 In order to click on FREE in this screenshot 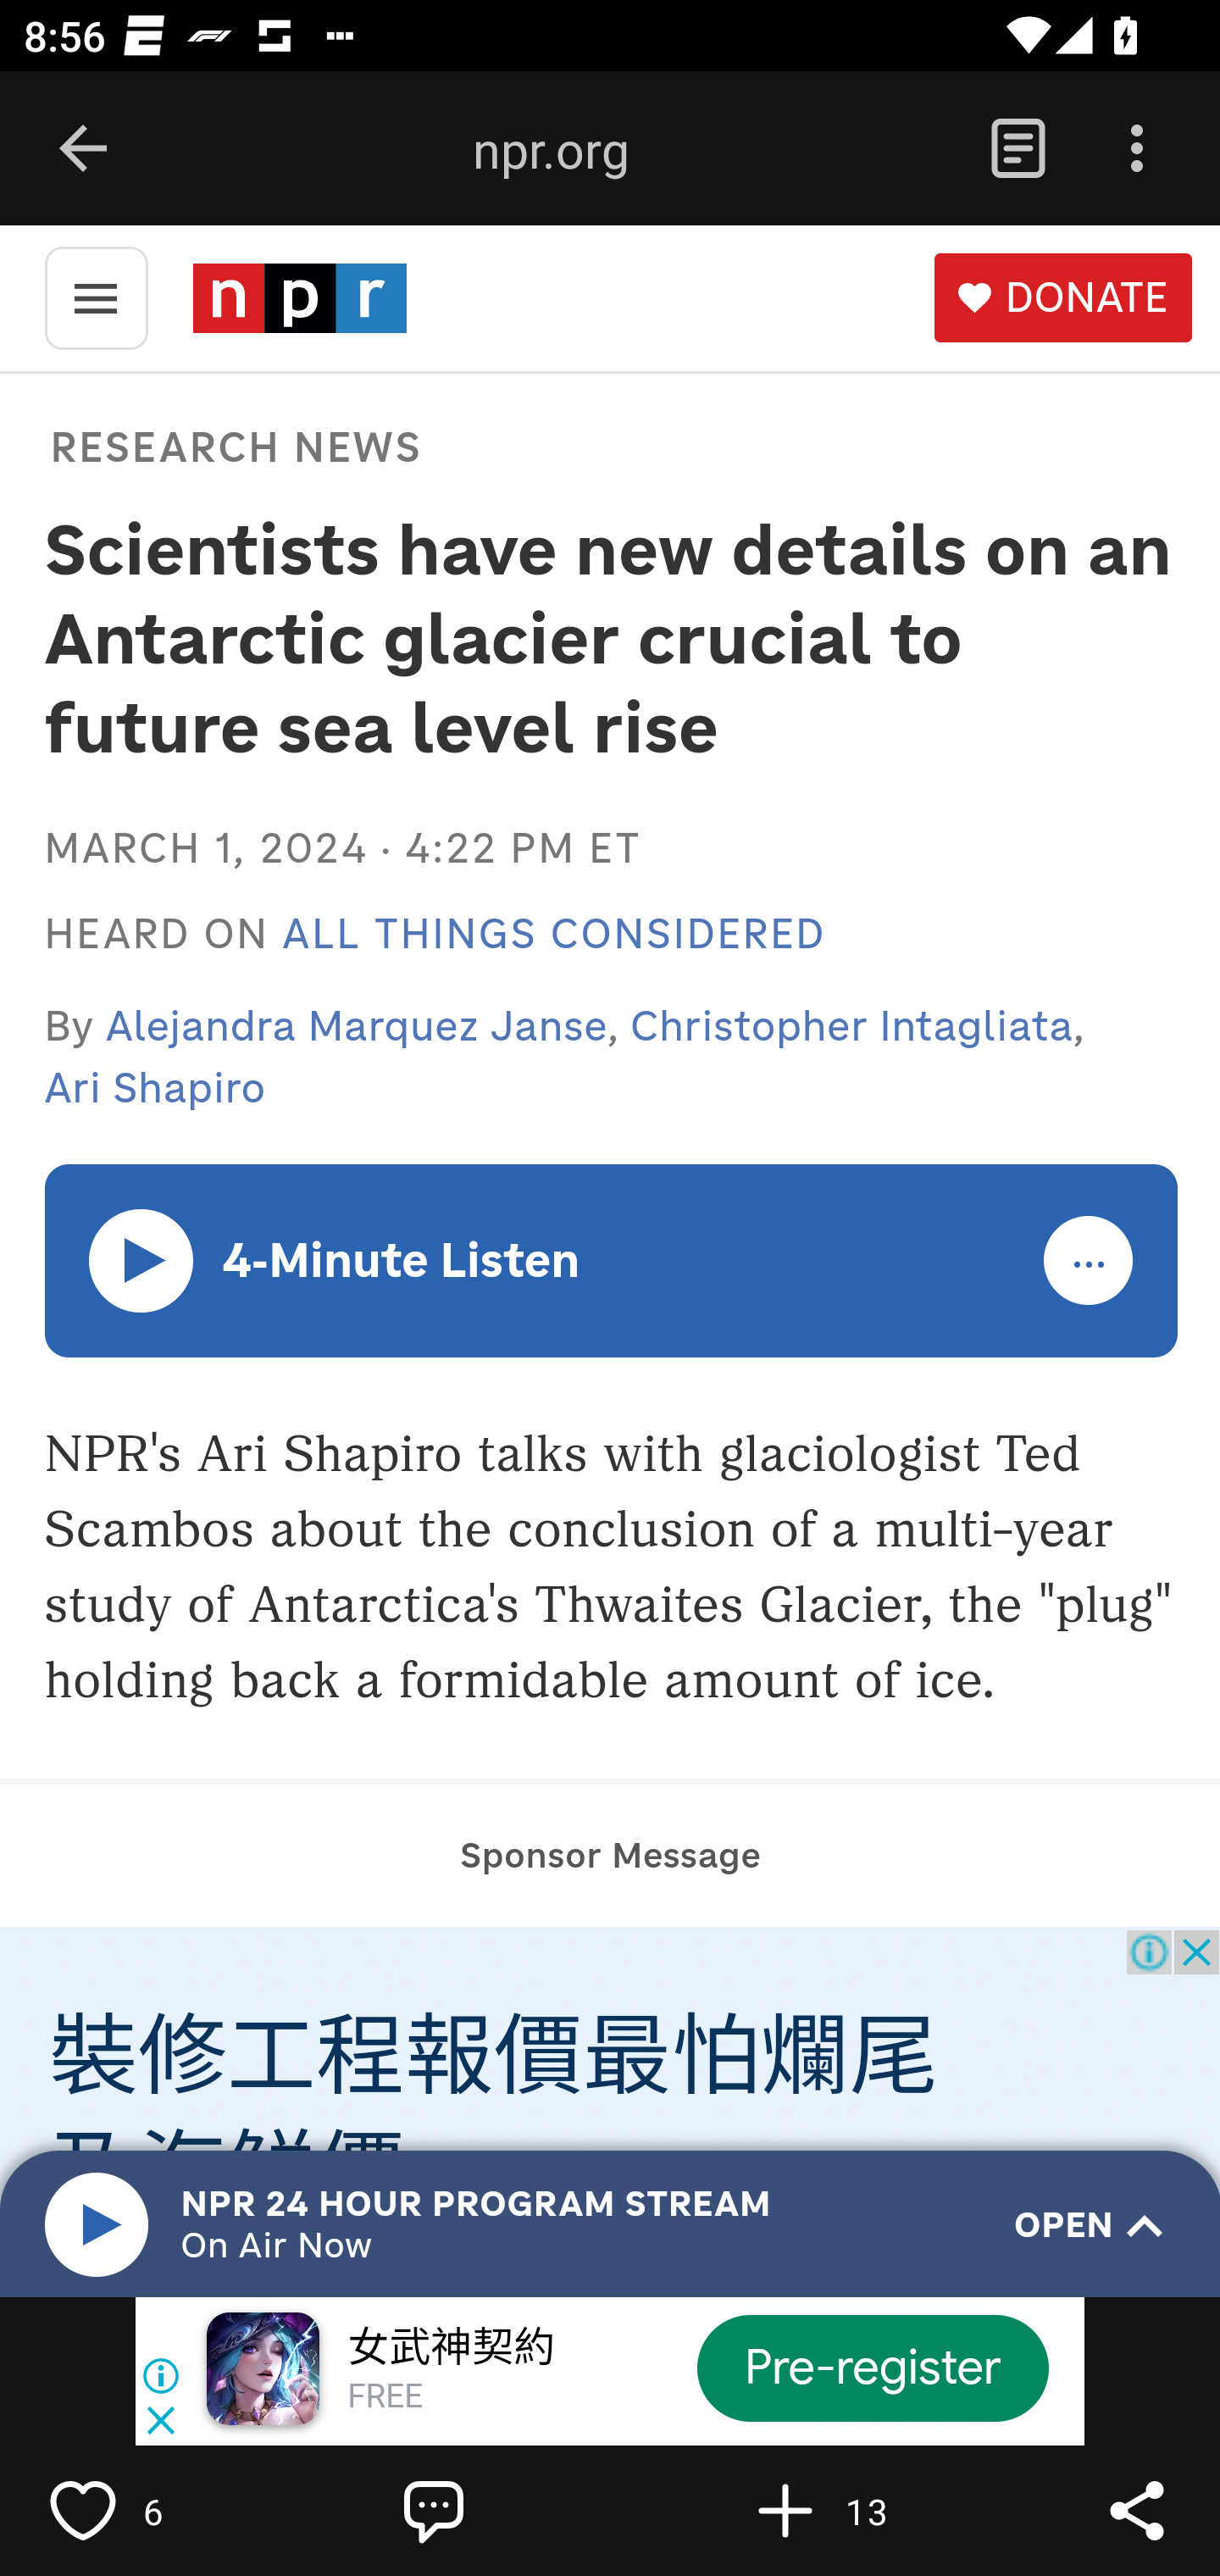, I will do `click(385, 2398)`.